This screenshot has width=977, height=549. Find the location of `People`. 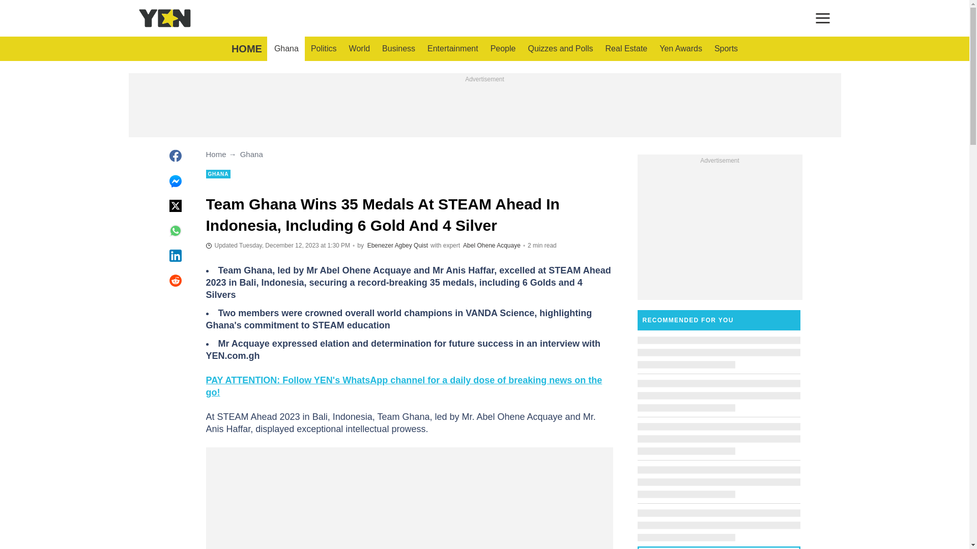

People is located at coordinates (503, 49).